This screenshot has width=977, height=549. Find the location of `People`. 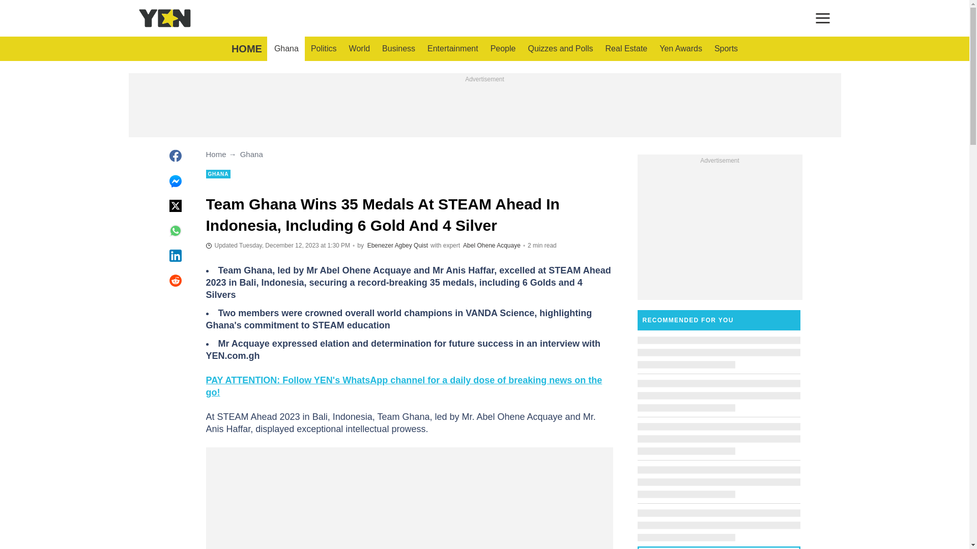

People is located at coordinates (503, 49).